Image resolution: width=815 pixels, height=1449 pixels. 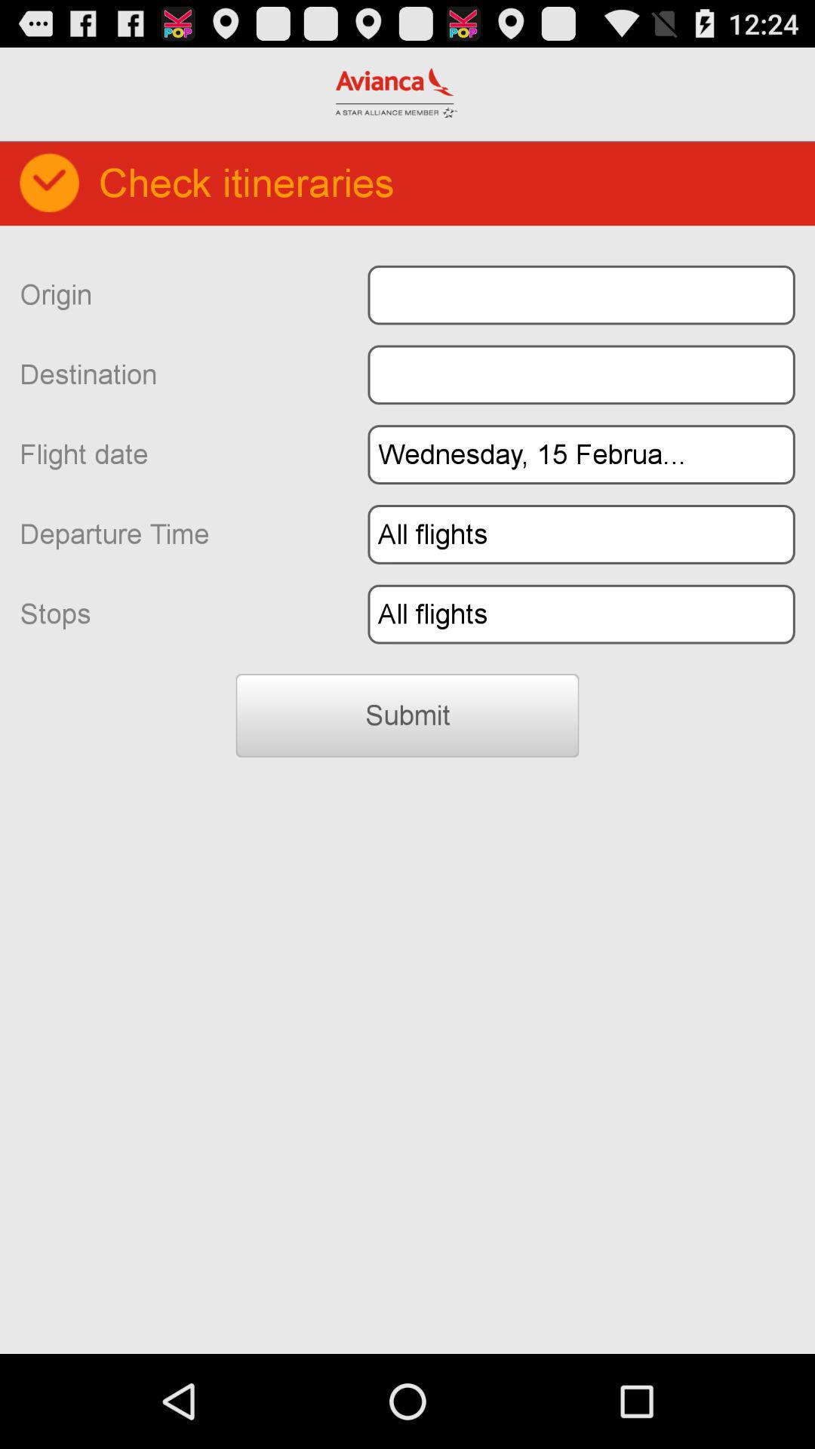 I want to click on choose the submit icon, so click(x=407, y=715).